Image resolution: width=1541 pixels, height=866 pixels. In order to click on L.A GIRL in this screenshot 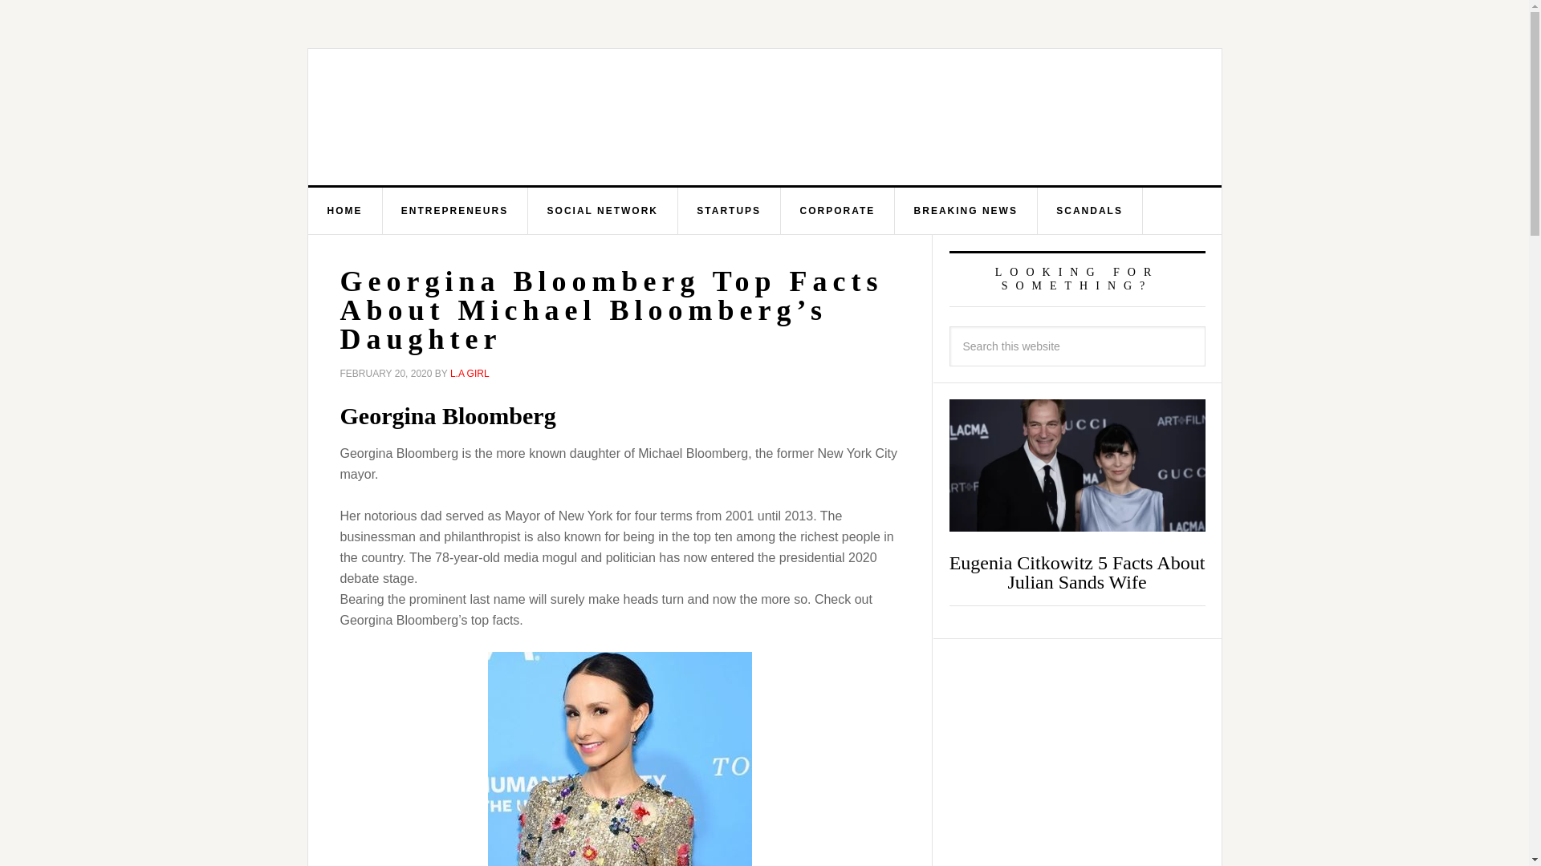, I will do `click(470, 374)`.